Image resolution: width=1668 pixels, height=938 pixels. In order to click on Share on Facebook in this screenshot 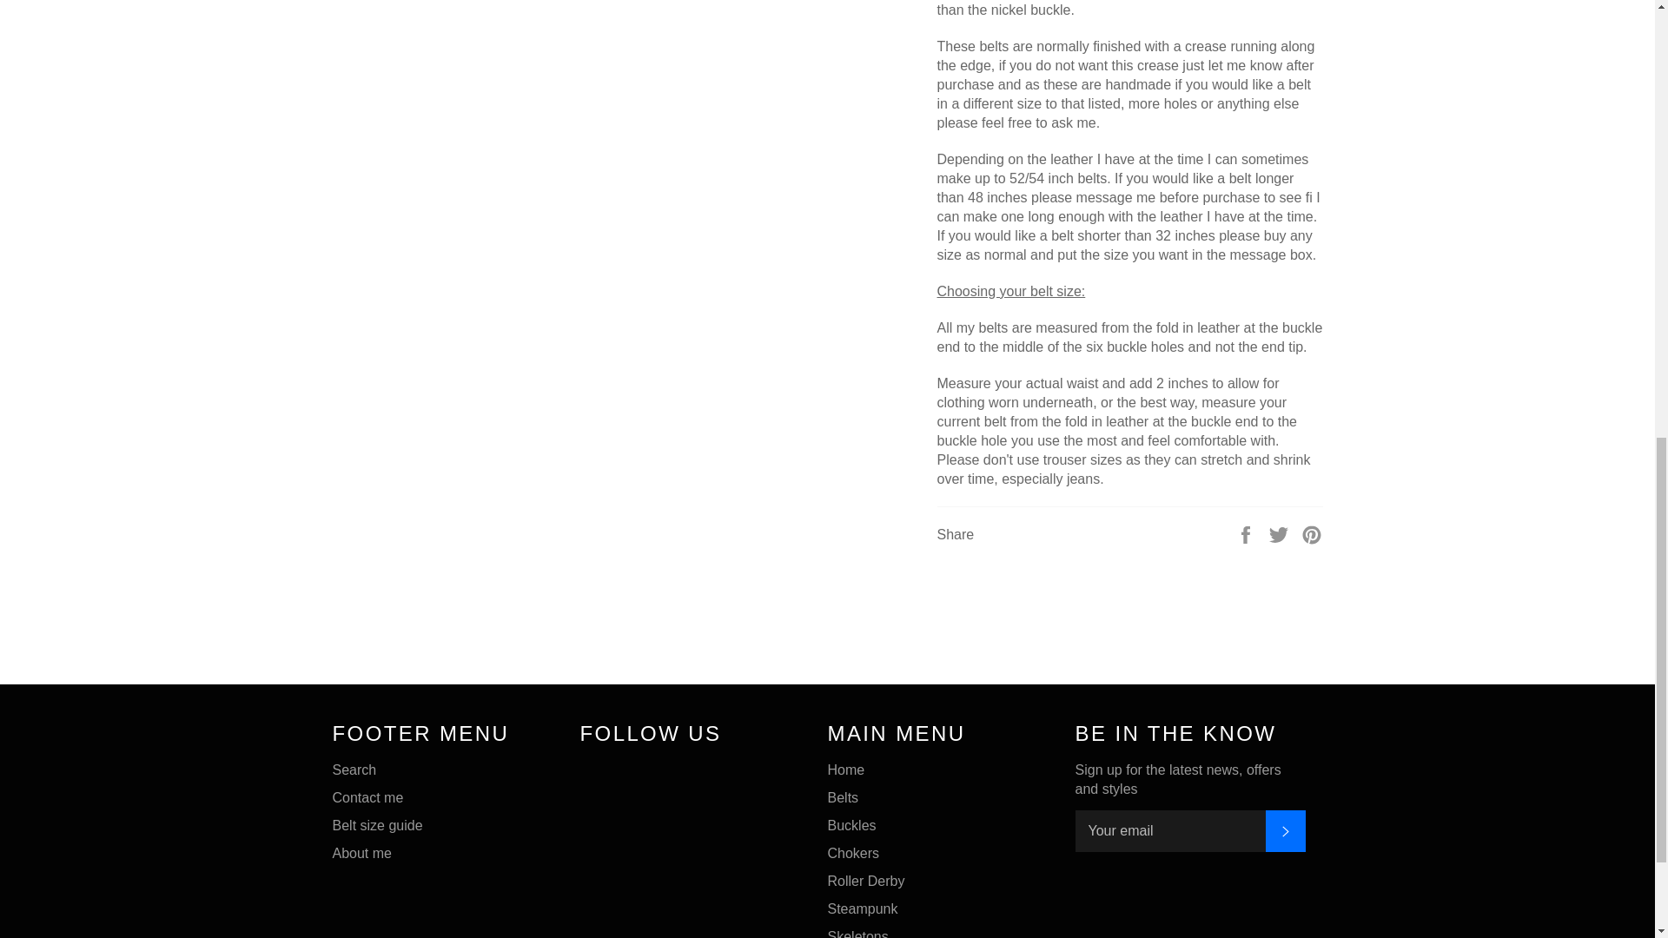, I will do `click(1248, 533)`.